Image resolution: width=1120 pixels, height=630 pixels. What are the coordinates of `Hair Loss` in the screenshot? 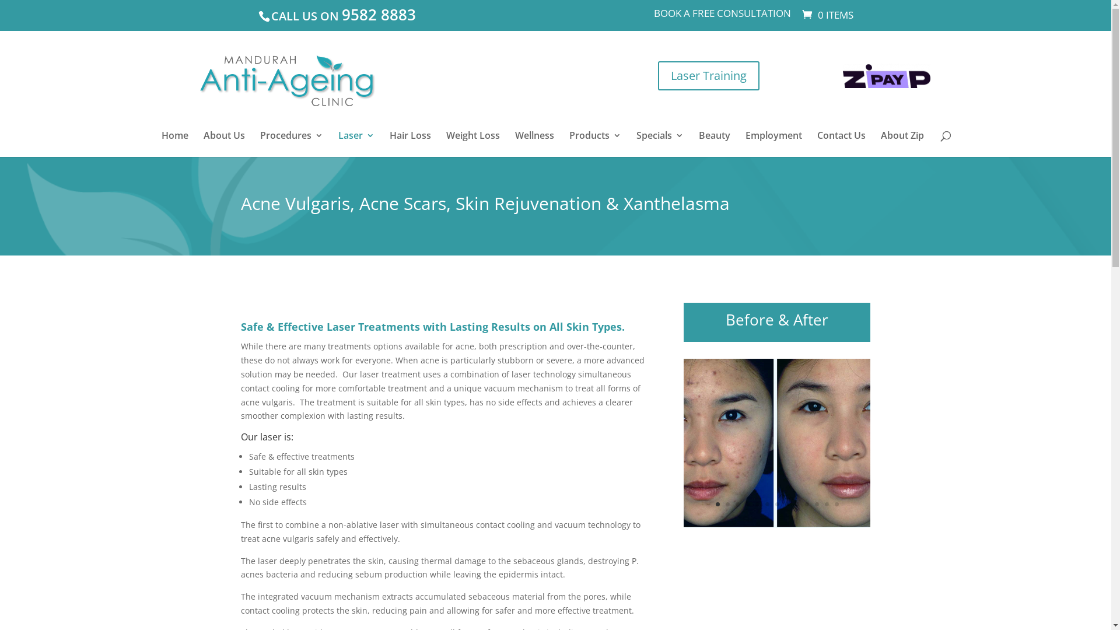 It's located at (411, 144).